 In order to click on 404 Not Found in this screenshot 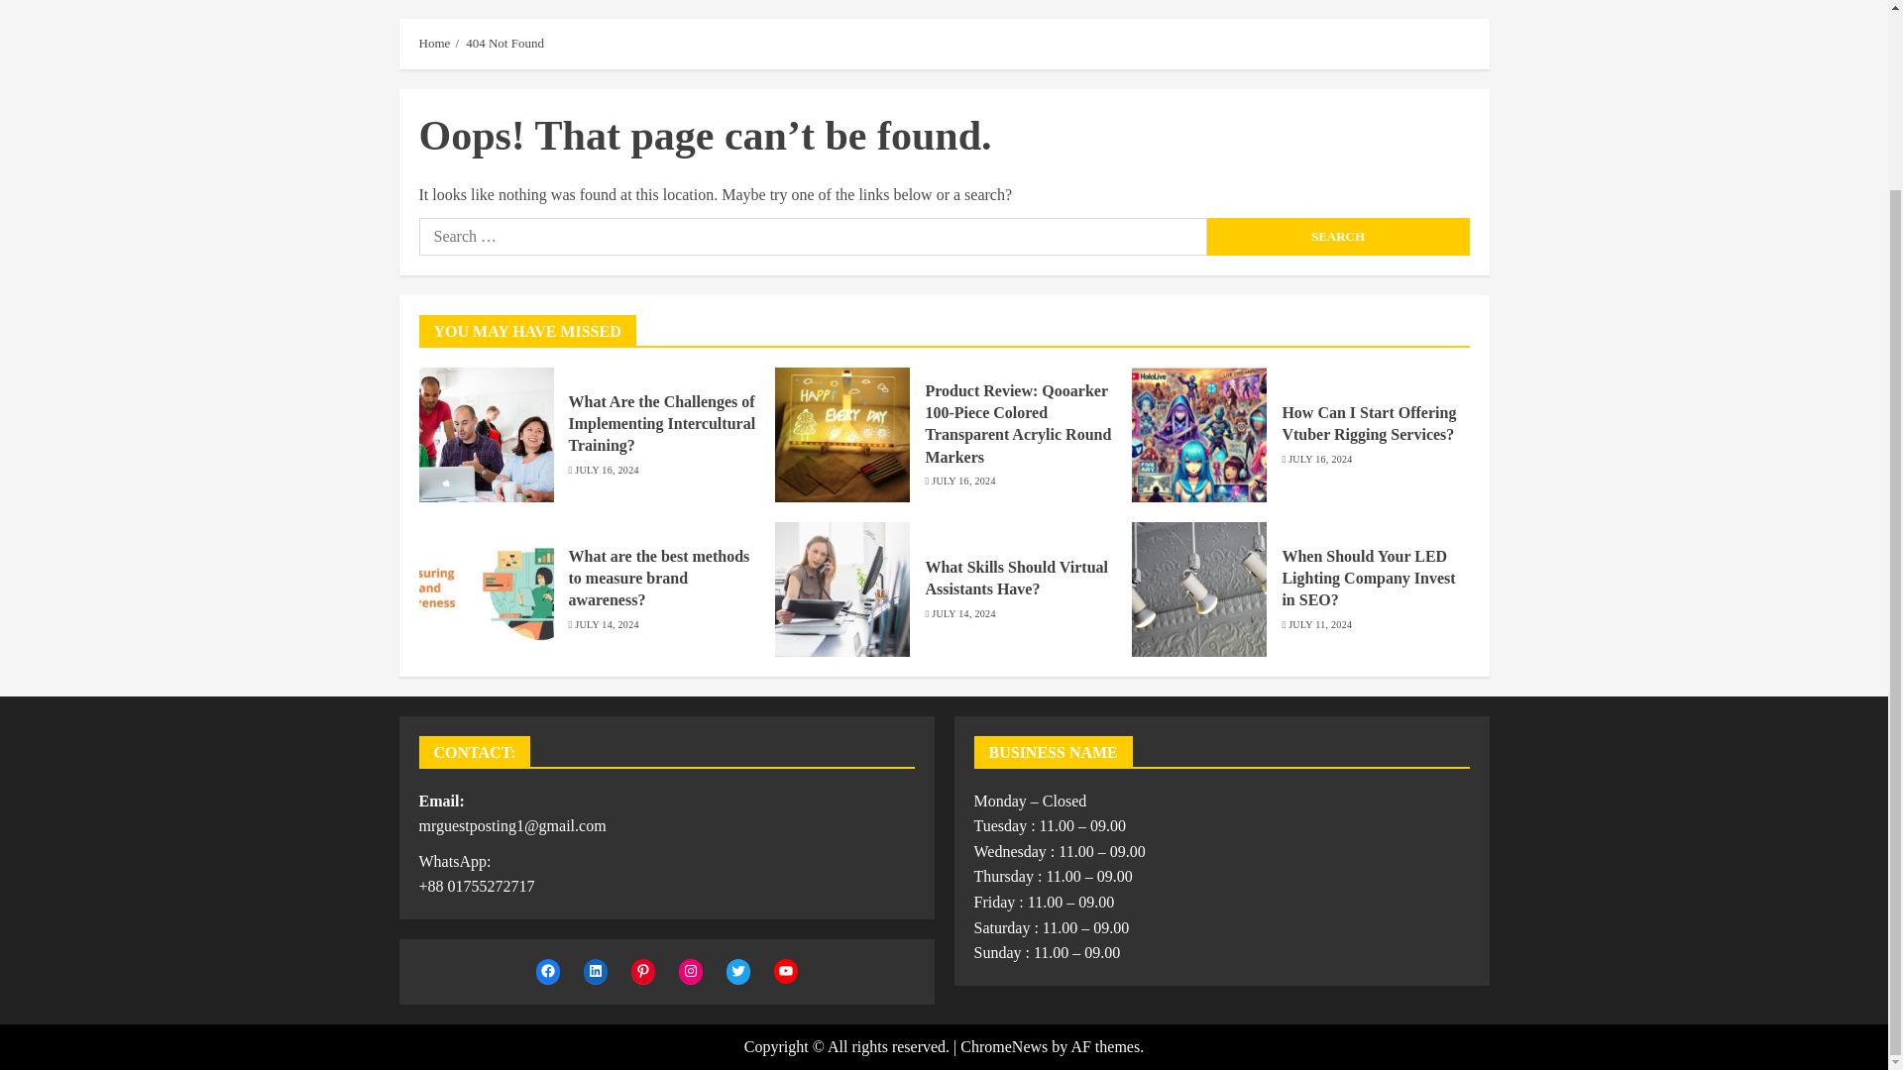, I will do `click(505, 43)`.